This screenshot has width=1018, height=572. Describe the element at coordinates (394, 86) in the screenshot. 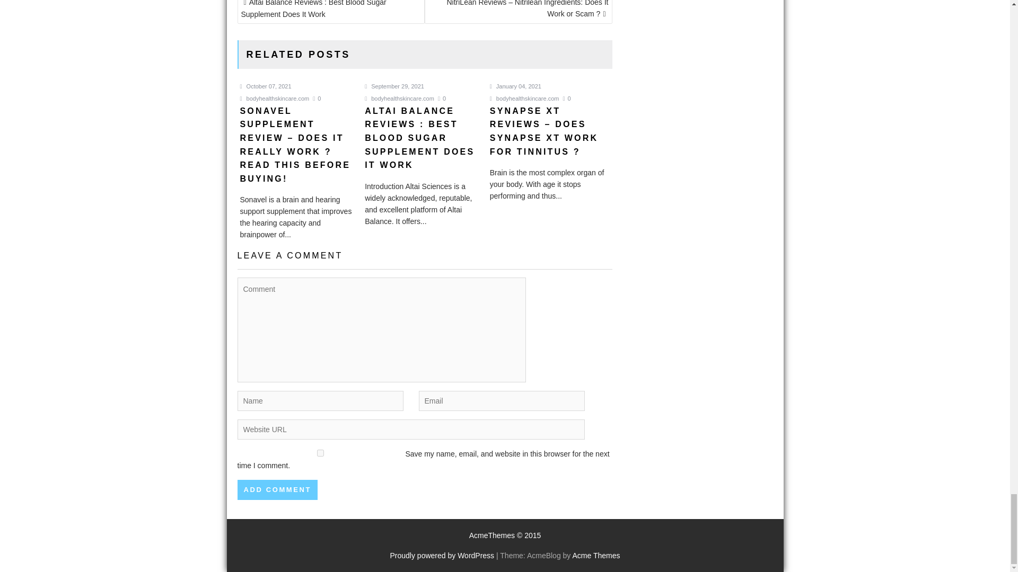

I see `September 29, 2021` at that location.